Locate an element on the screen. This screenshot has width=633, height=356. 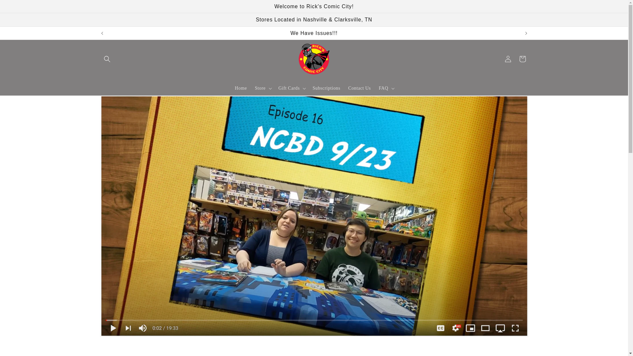
Skip to content is located at coordinates (20, 8).